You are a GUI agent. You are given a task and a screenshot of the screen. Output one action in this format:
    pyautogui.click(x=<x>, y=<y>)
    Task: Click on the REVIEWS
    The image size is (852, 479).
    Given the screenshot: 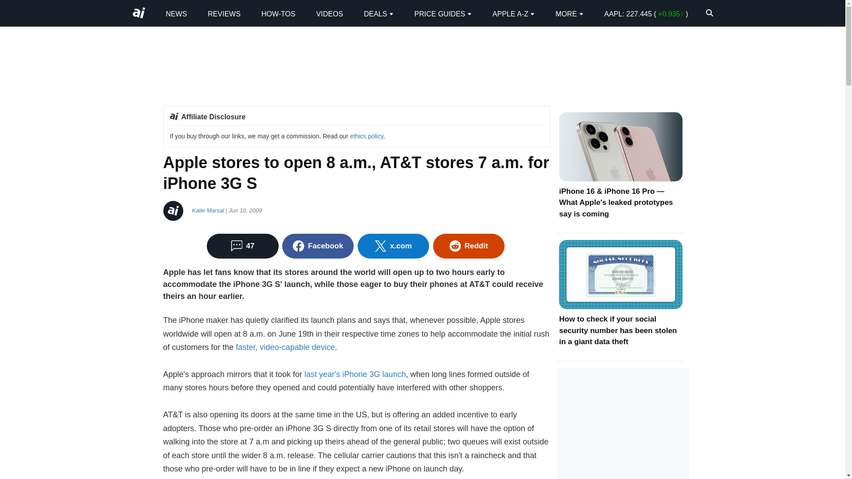 What is the action you would take?
    pyautogui.click(x=224, y=13)
    